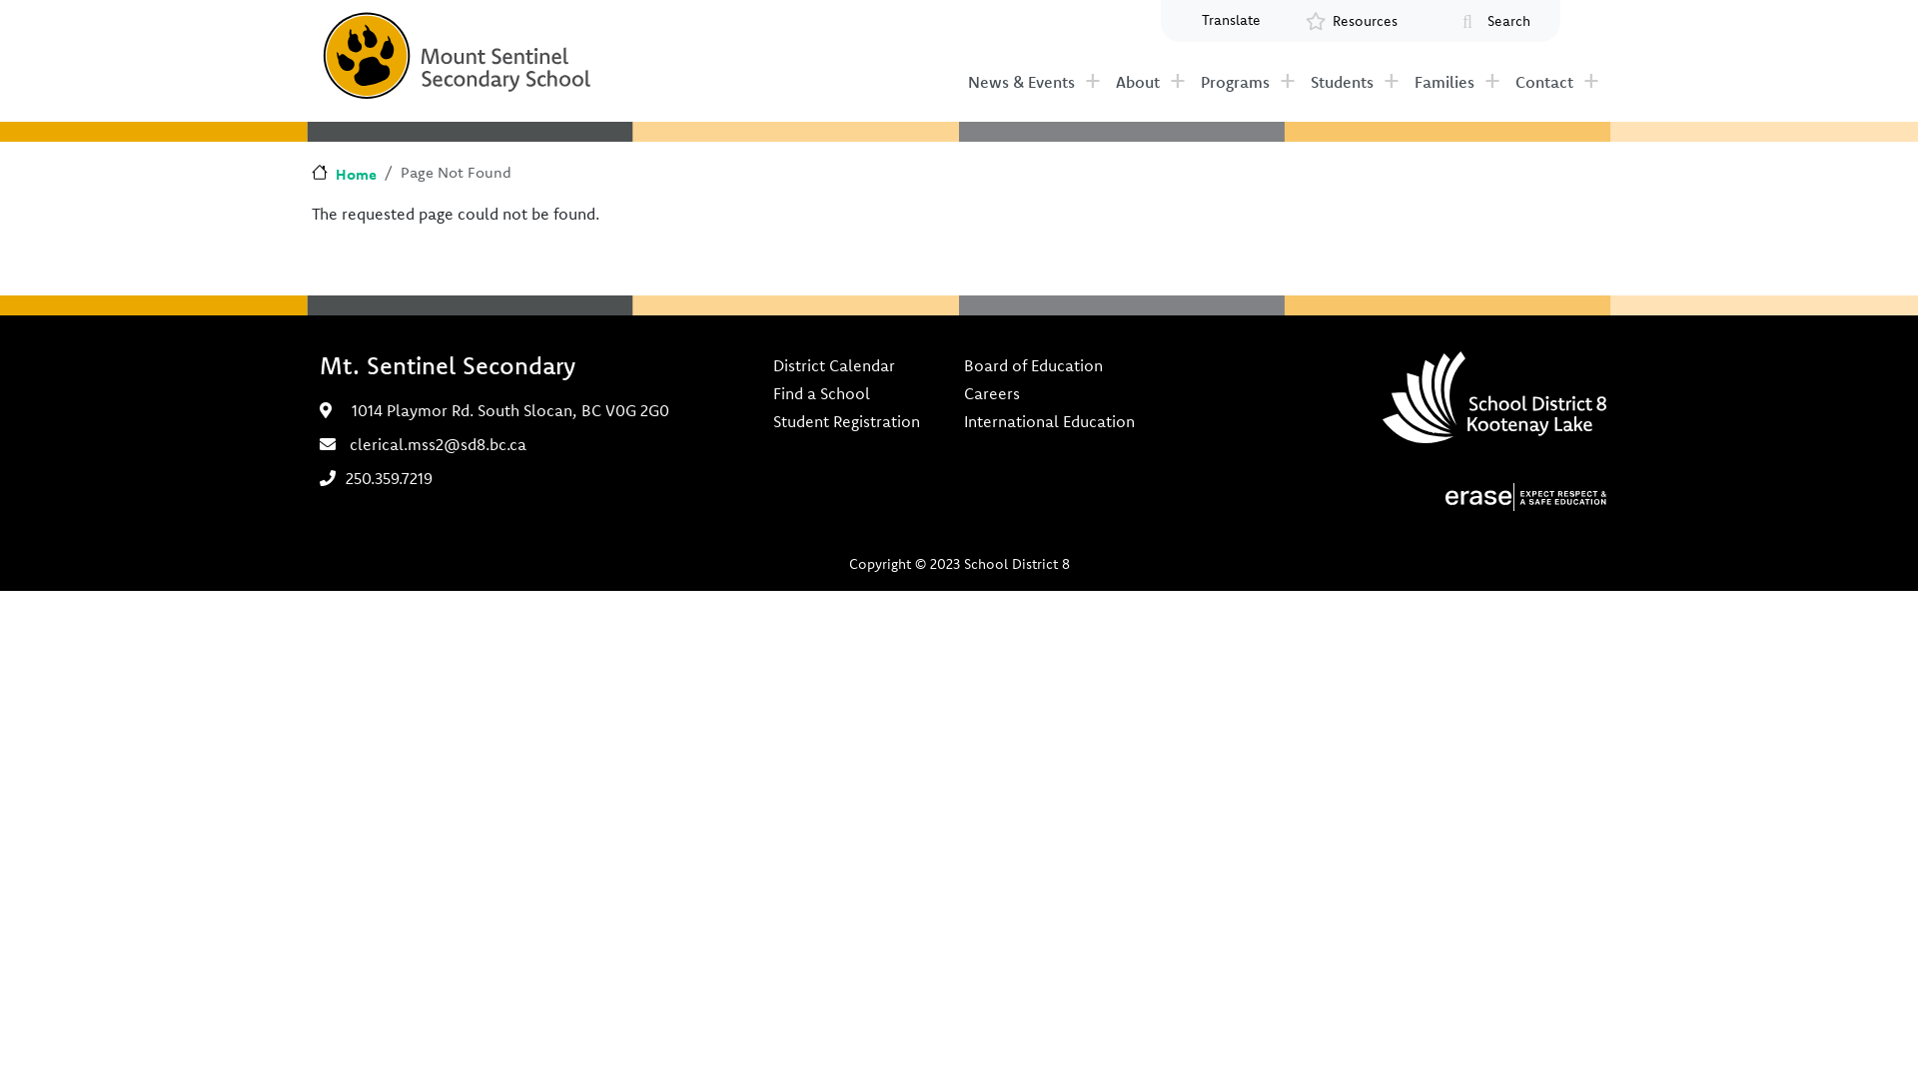 The image size is (1918, 1078). What do you see at coordinates (847, 393) in the screenshot?
I see `Find a School` at bounding box center [847, 393].